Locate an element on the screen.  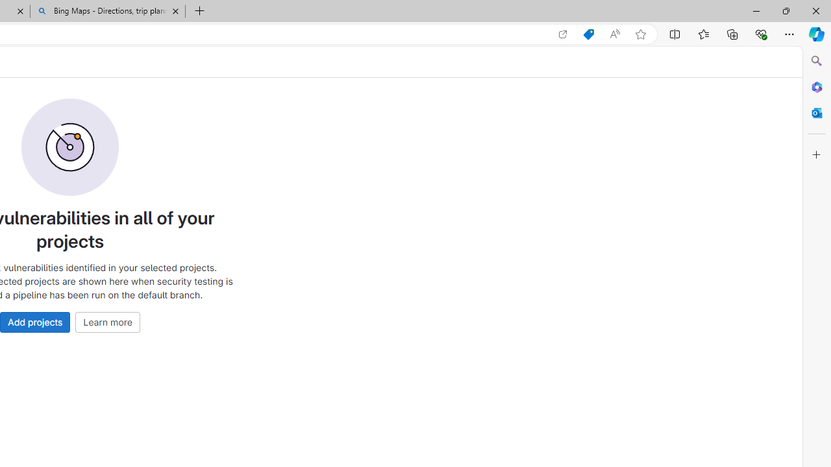
New Tab is located at coordinates (200, 12).